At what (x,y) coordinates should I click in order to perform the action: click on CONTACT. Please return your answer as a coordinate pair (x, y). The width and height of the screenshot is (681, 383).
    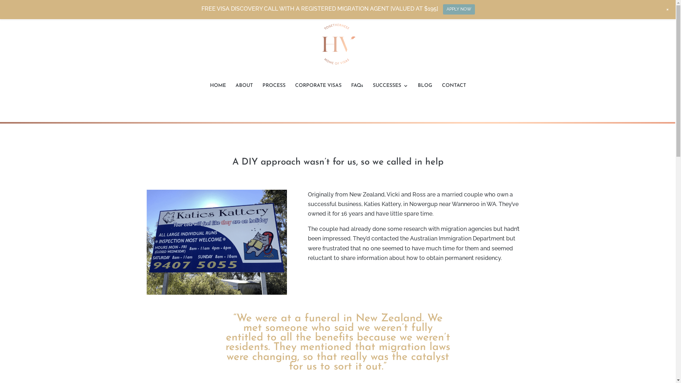
    Looking at the image, I should click on (454, 93).